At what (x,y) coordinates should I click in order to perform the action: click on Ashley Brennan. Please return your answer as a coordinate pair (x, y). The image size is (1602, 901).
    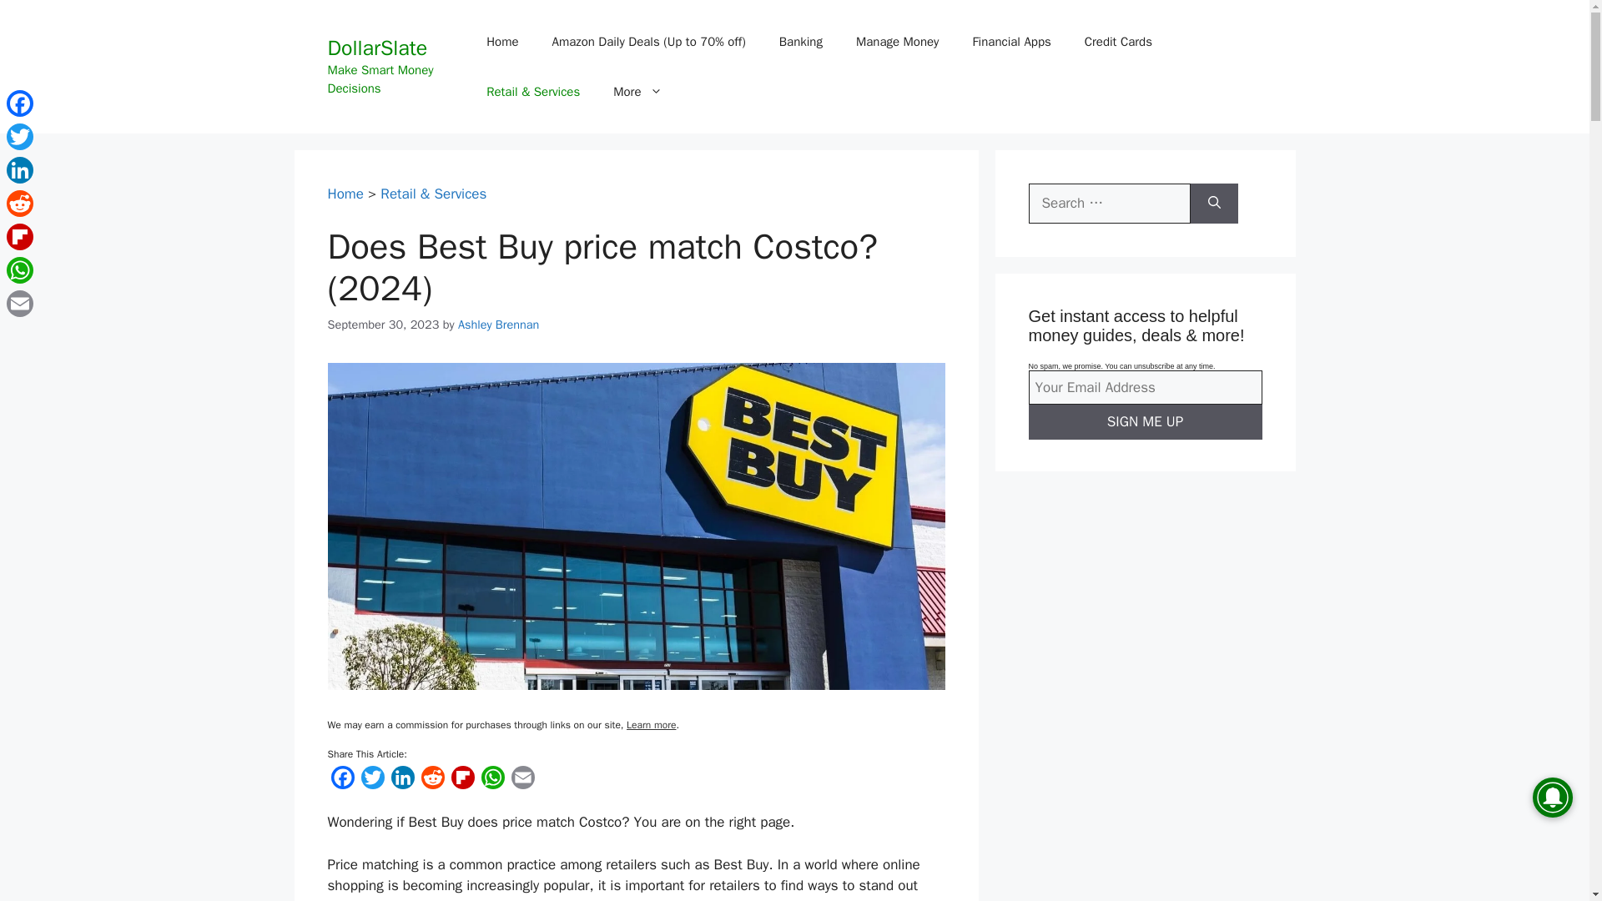
    Looking at the image, I should click on (498, 325).